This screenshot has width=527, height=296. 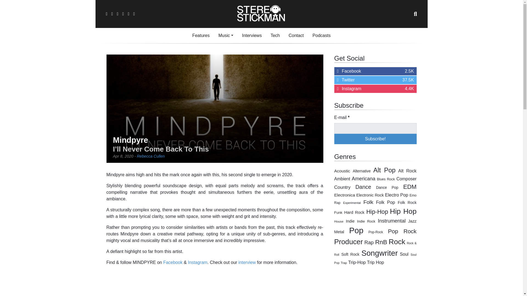 I want to click on Contact, so click(x=252, y=36).